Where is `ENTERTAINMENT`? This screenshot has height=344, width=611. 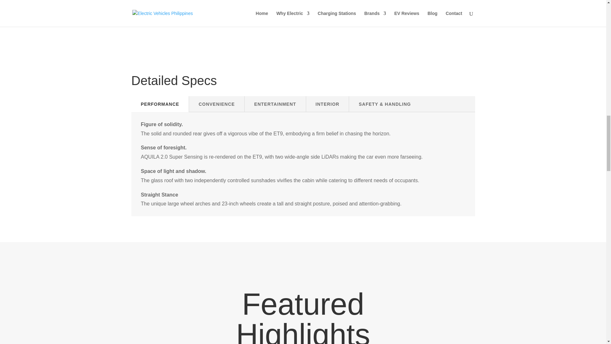
ENTERTAINMENT is located at coordinates (275, 104).